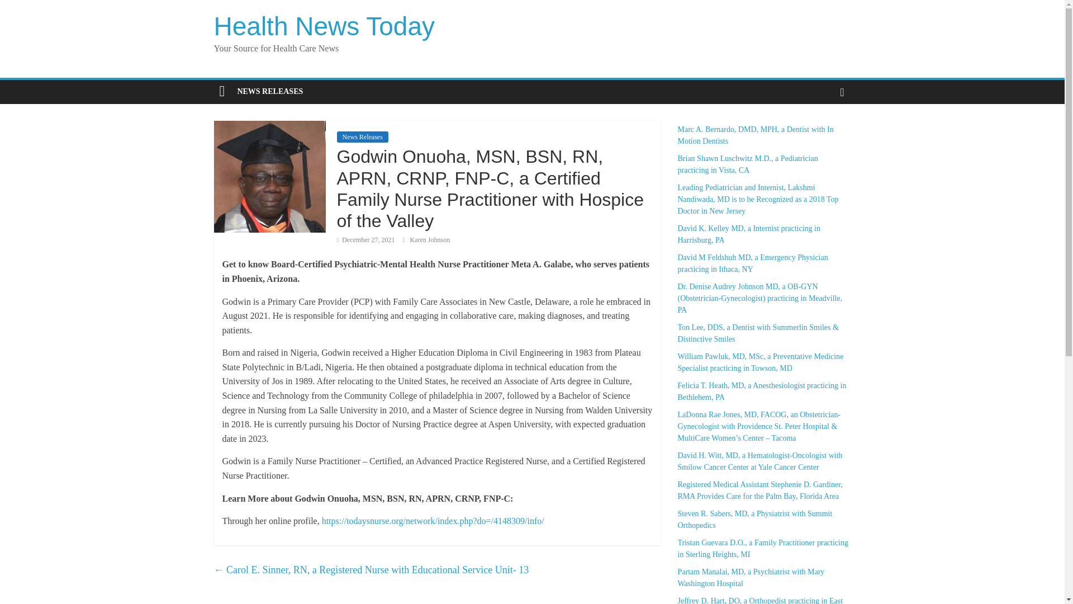  I want to click on Karen Johnson, so click(430, 240).